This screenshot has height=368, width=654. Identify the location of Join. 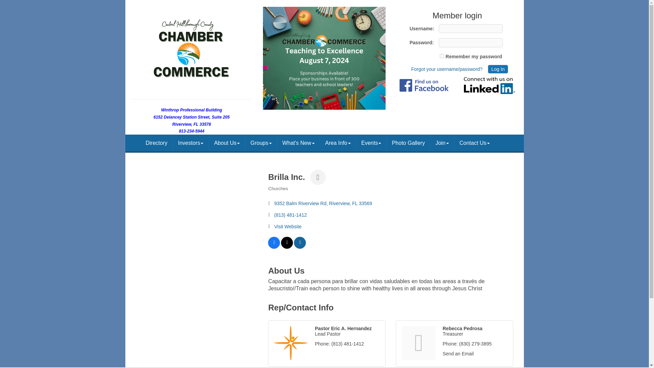
(442, 143).